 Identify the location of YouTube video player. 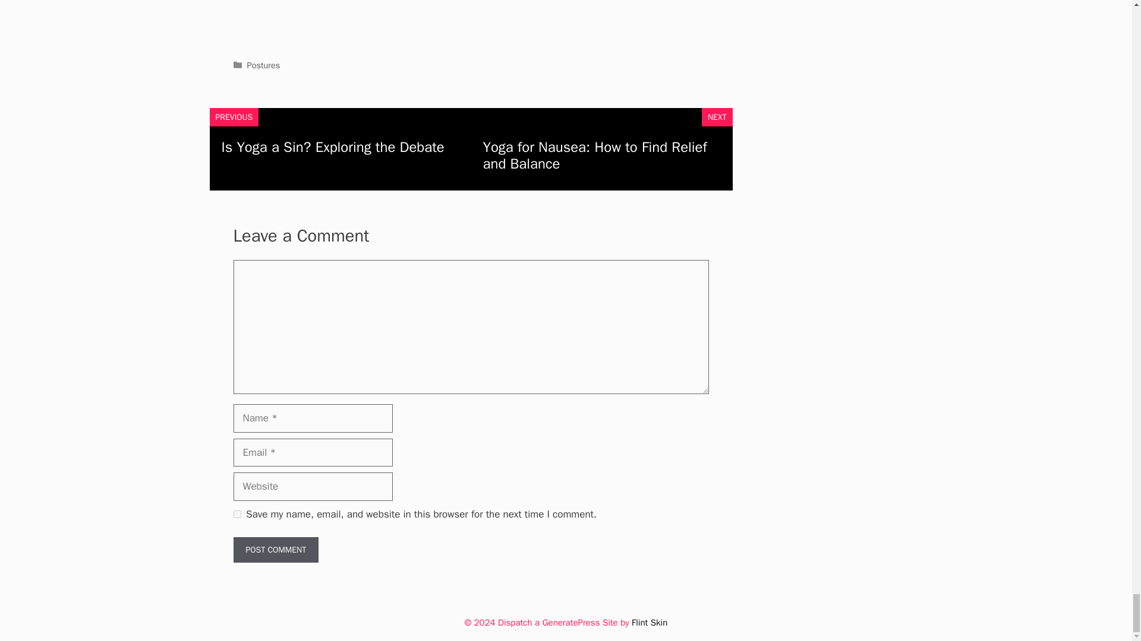
(471, 18).